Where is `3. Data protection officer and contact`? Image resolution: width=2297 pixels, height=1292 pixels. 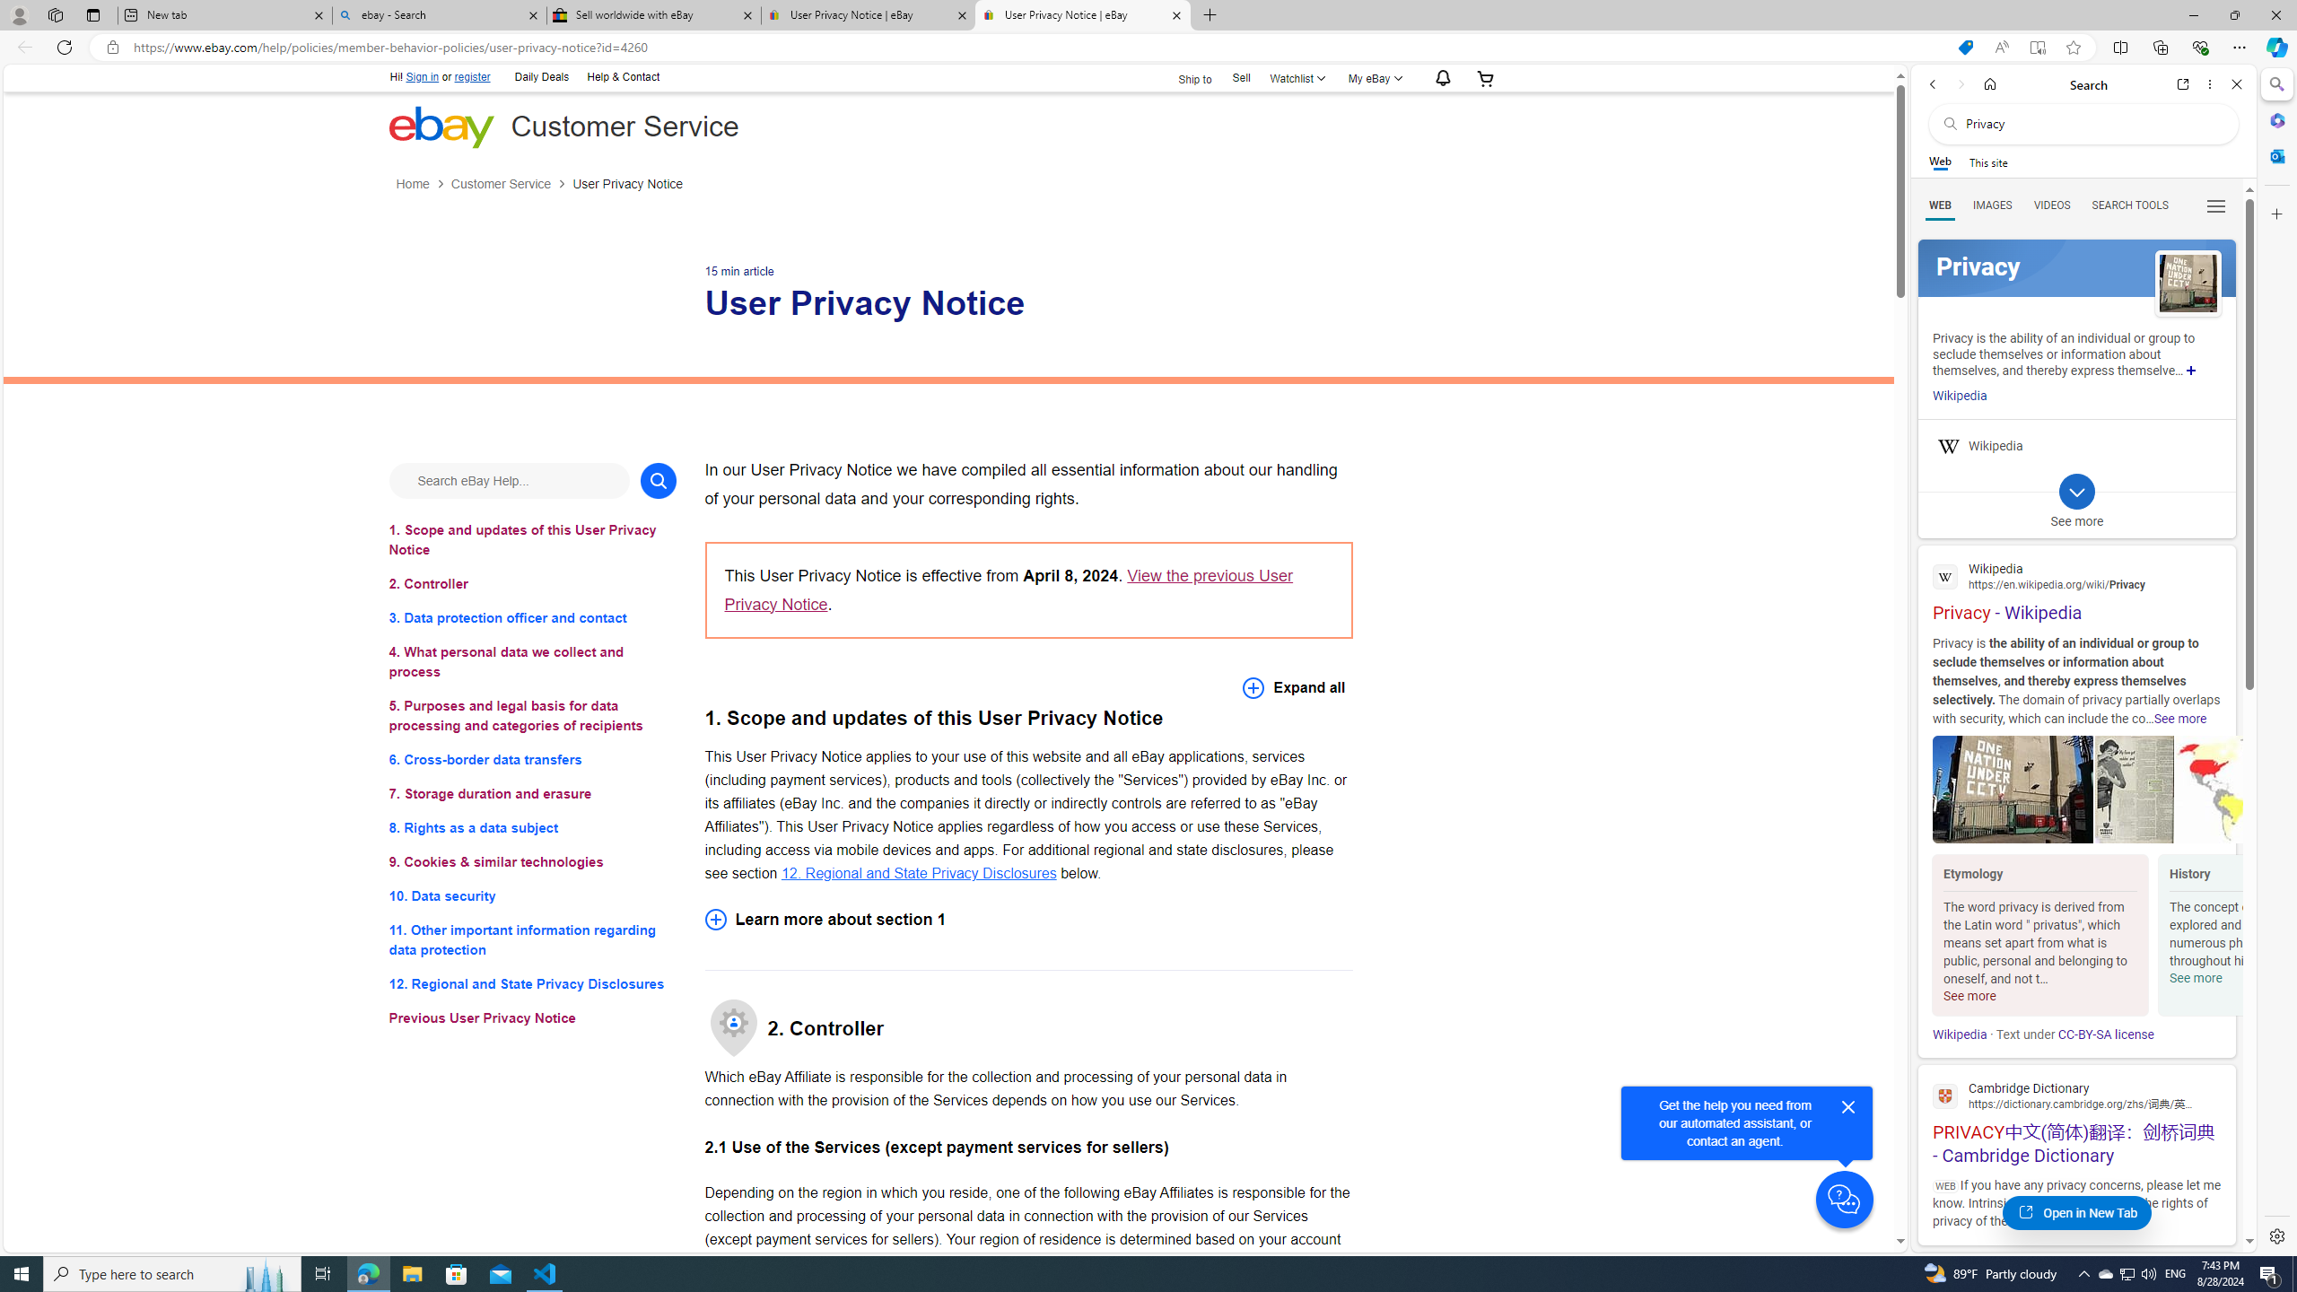
3. Data protection officer and contact is located at coordinates (533, 617).